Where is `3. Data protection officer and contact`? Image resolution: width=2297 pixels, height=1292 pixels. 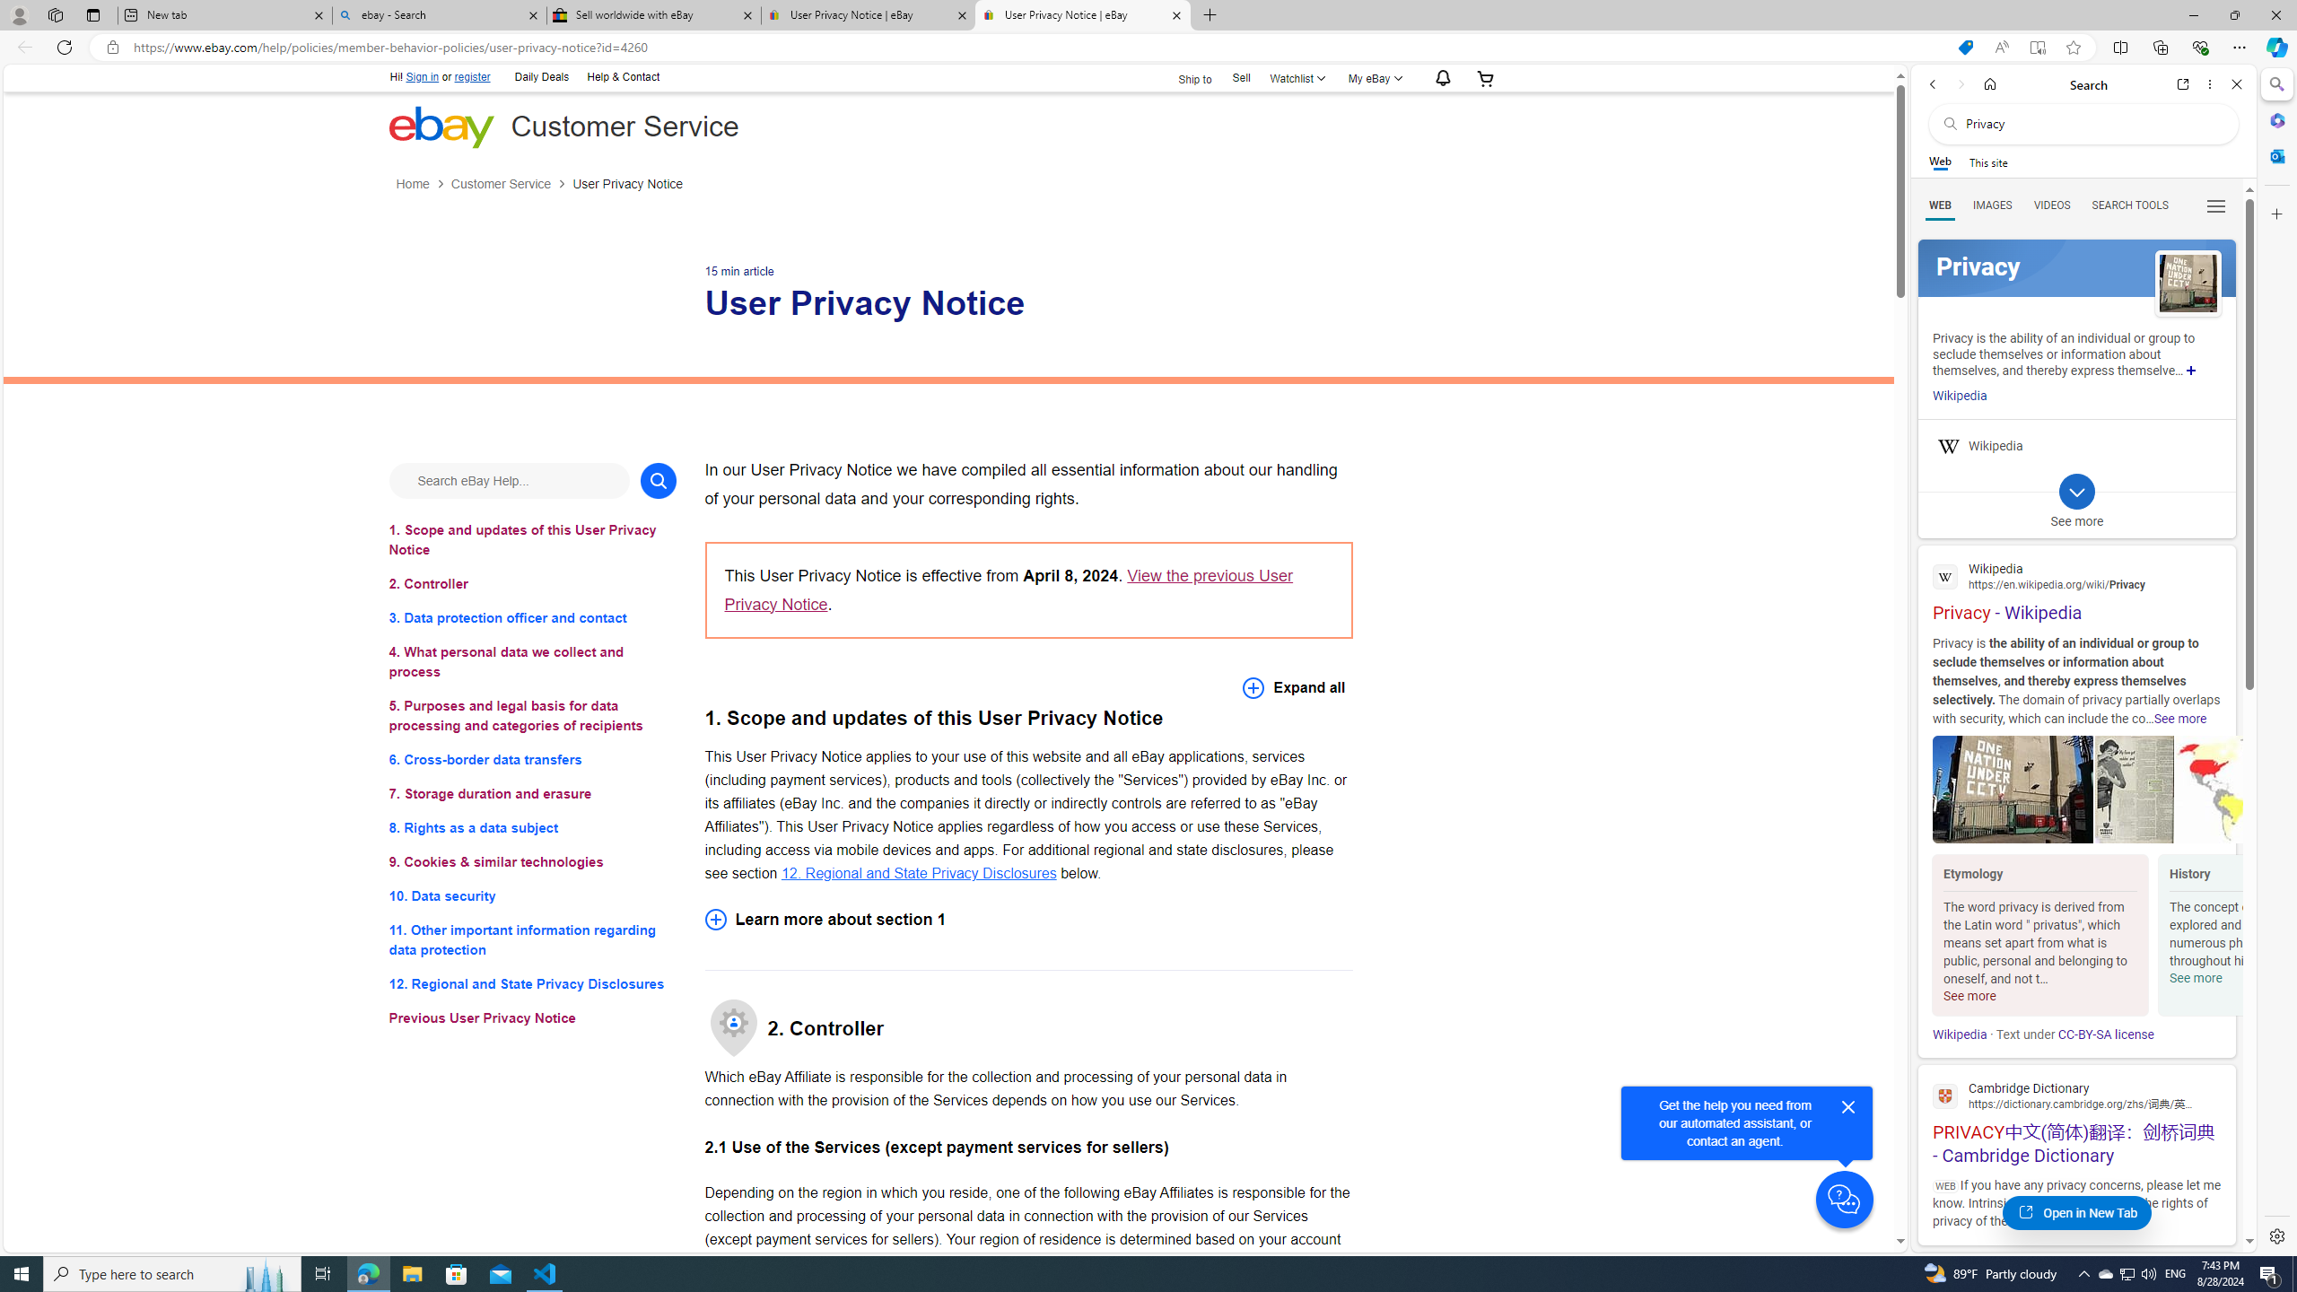
3. Data protection officer and contact is located at coordinates (533, 617).